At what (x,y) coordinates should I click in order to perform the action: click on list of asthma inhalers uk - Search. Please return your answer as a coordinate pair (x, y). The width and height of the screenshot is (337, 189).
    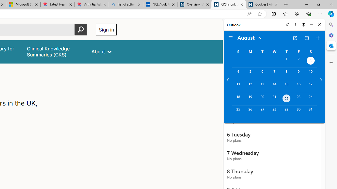
    Looking at the image, I should click on (126, 5).